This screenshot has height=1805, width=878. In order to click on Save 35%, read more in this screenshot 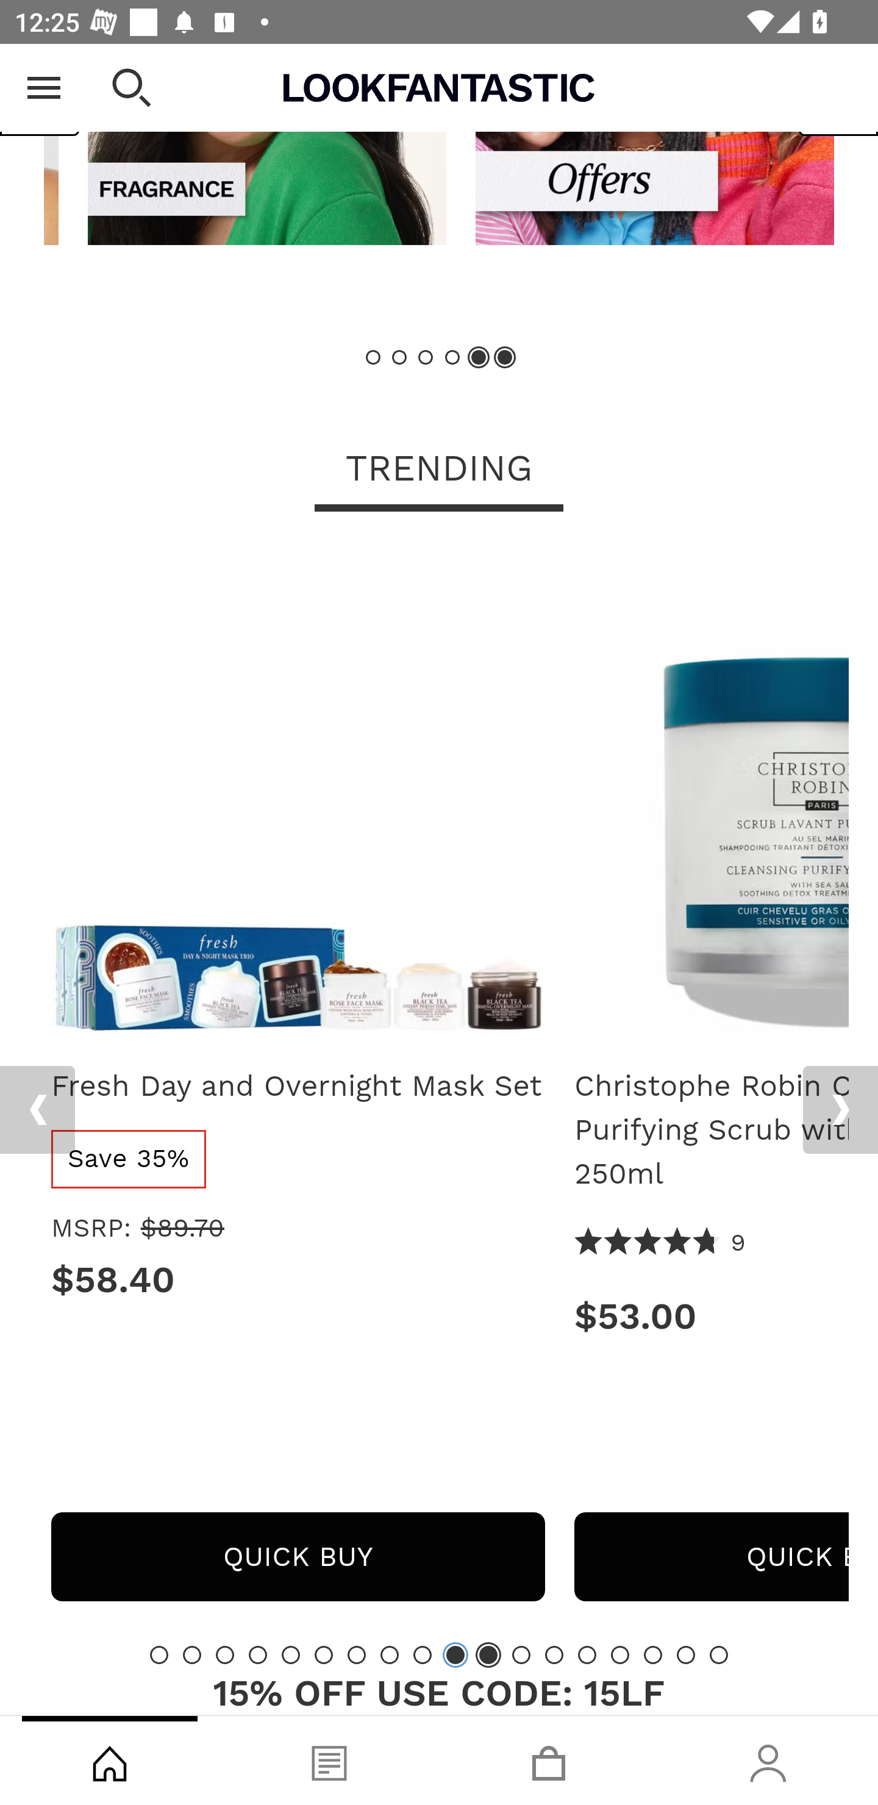, I will do `click(128, 1159)`.